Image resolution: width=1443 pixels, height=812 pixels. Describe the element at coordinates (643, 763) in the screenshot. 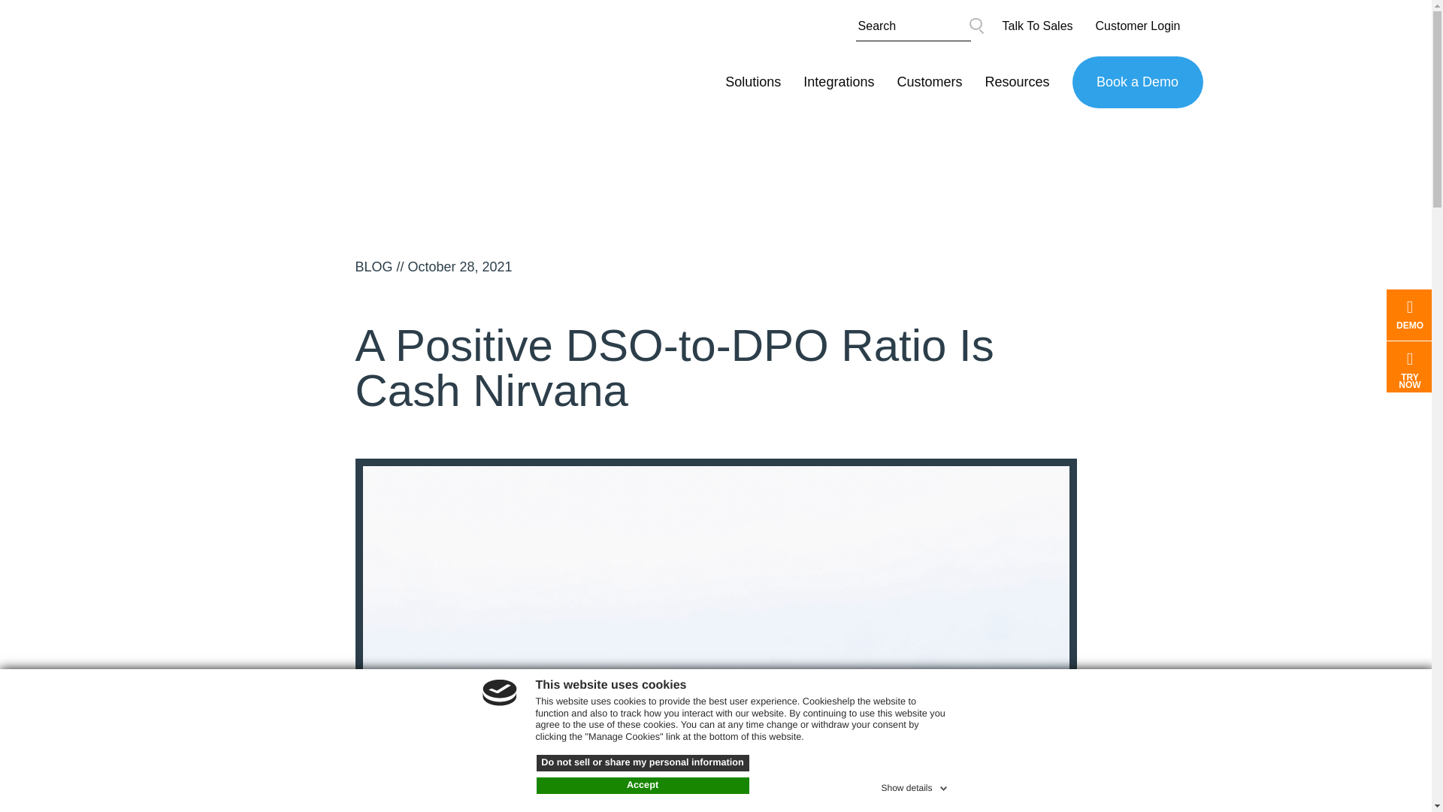

I see `Do not sell or share my personal information` at that location.